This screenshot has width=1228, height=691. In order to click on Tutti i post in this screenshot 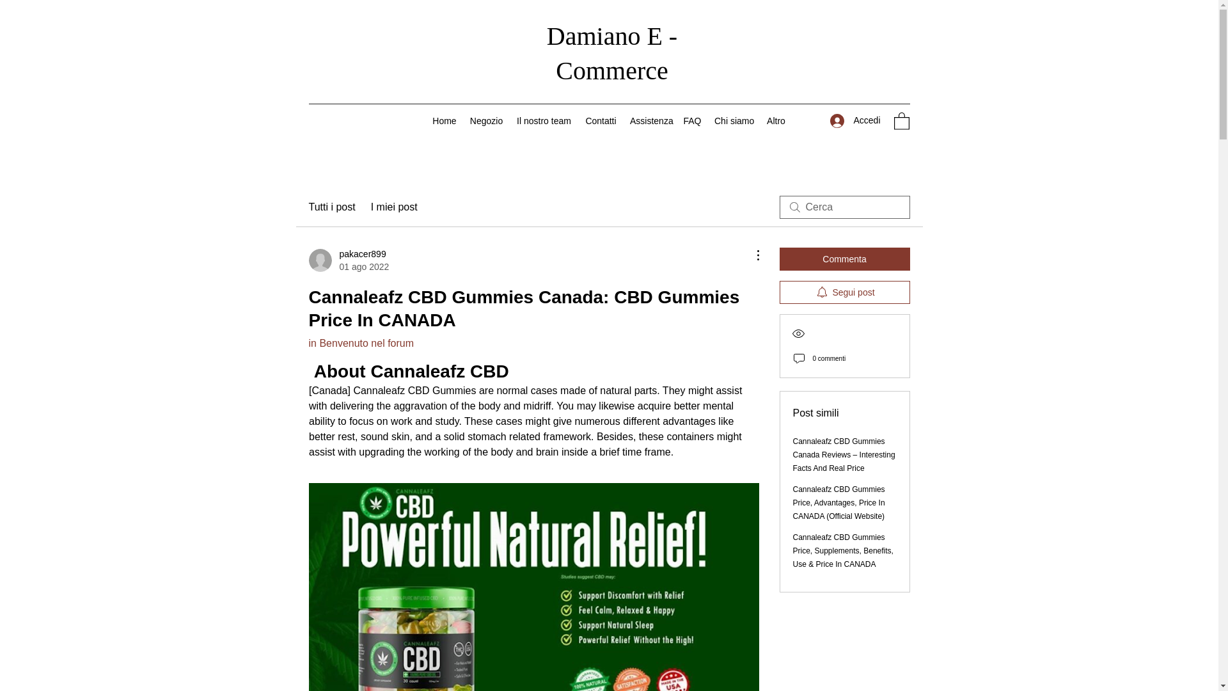, I will do `click(331, 207)`.